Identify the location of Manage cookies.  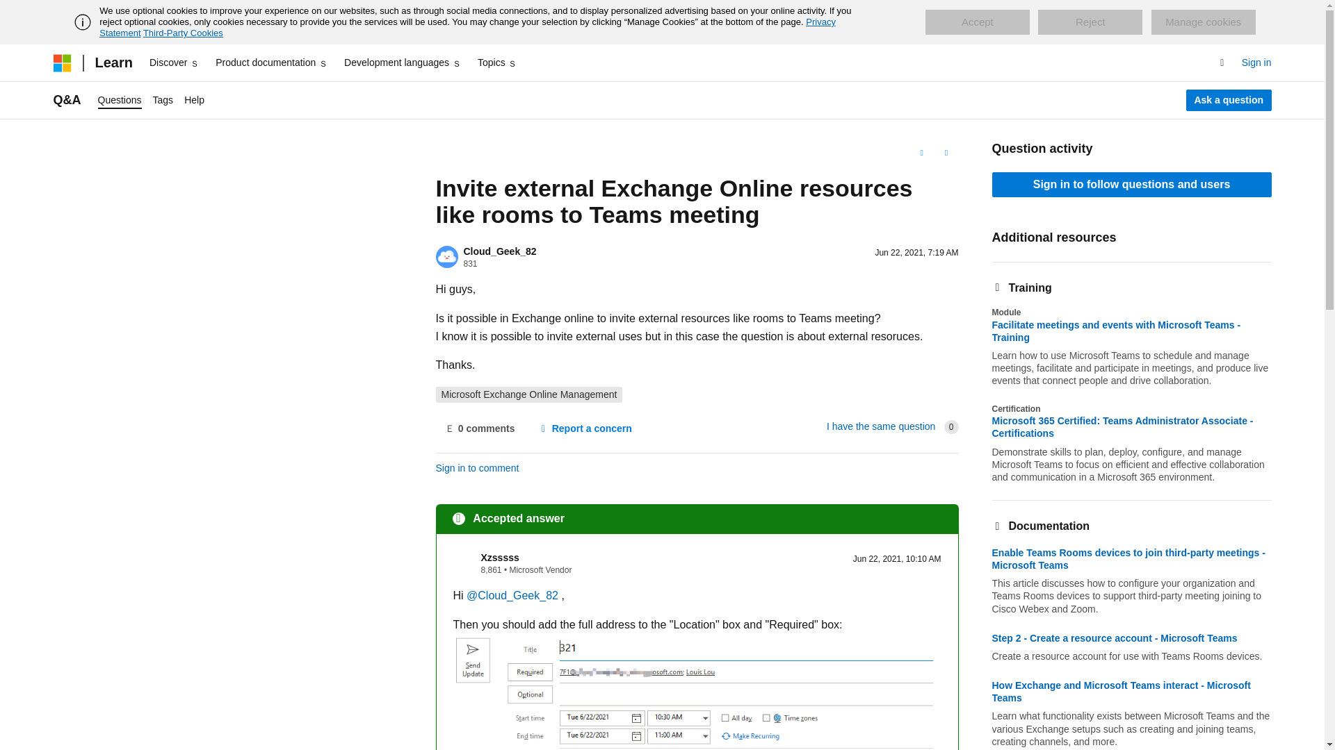
(1203, 22).